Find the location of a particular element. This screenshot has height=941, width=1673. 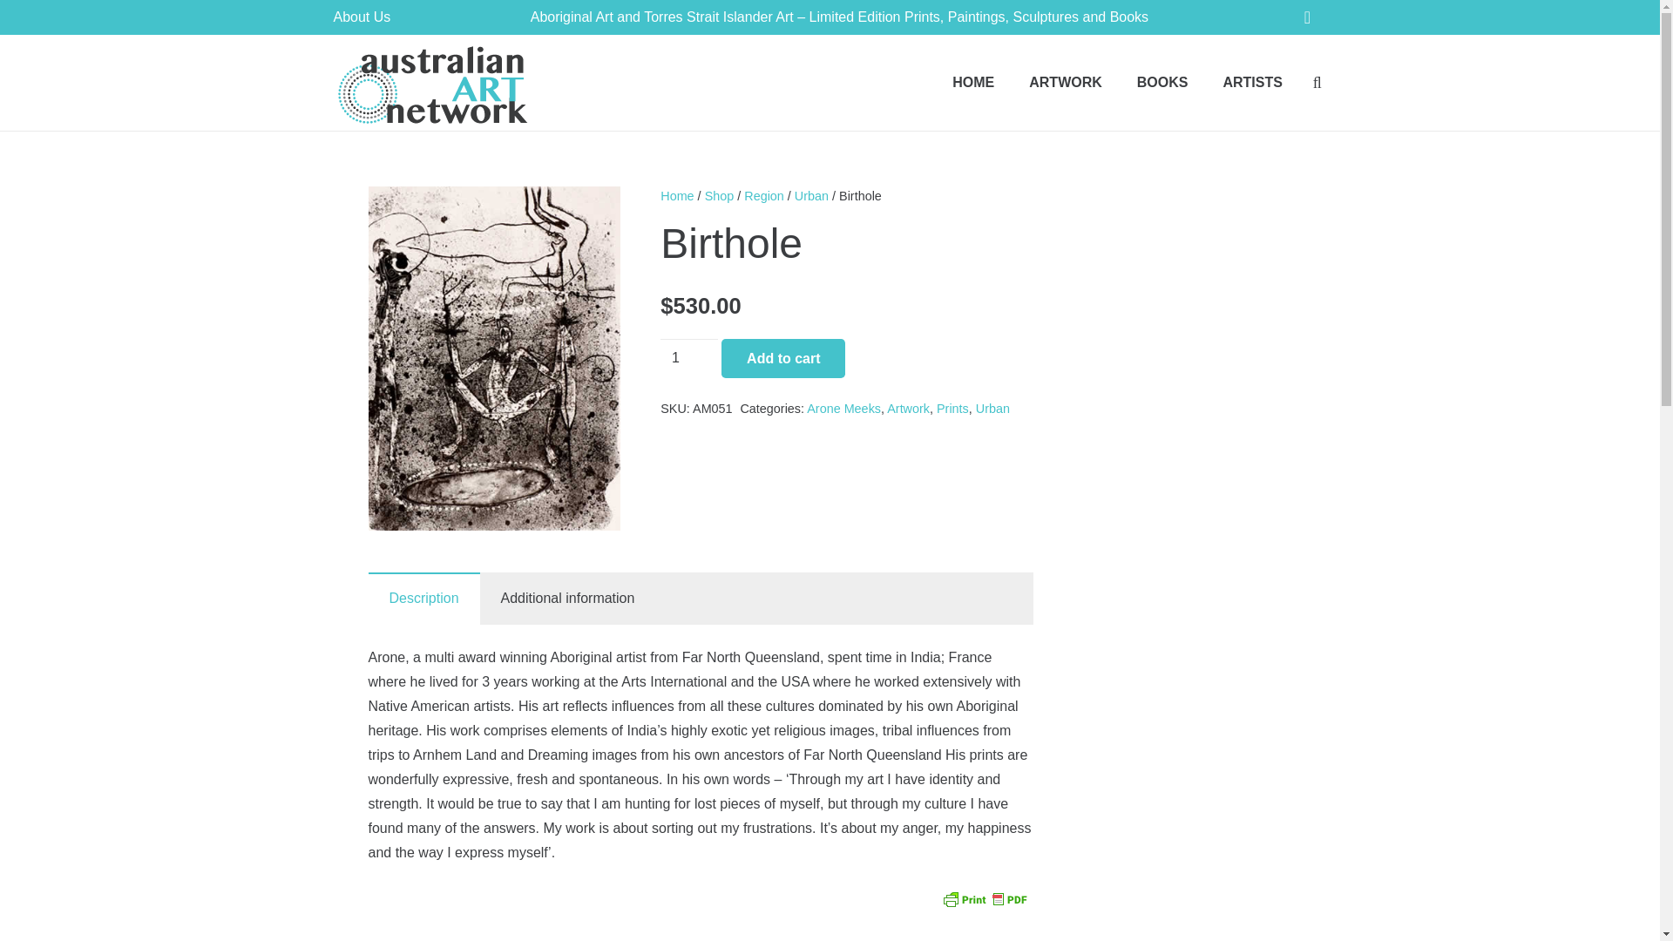

0 is located at coordinates (1307, 19).